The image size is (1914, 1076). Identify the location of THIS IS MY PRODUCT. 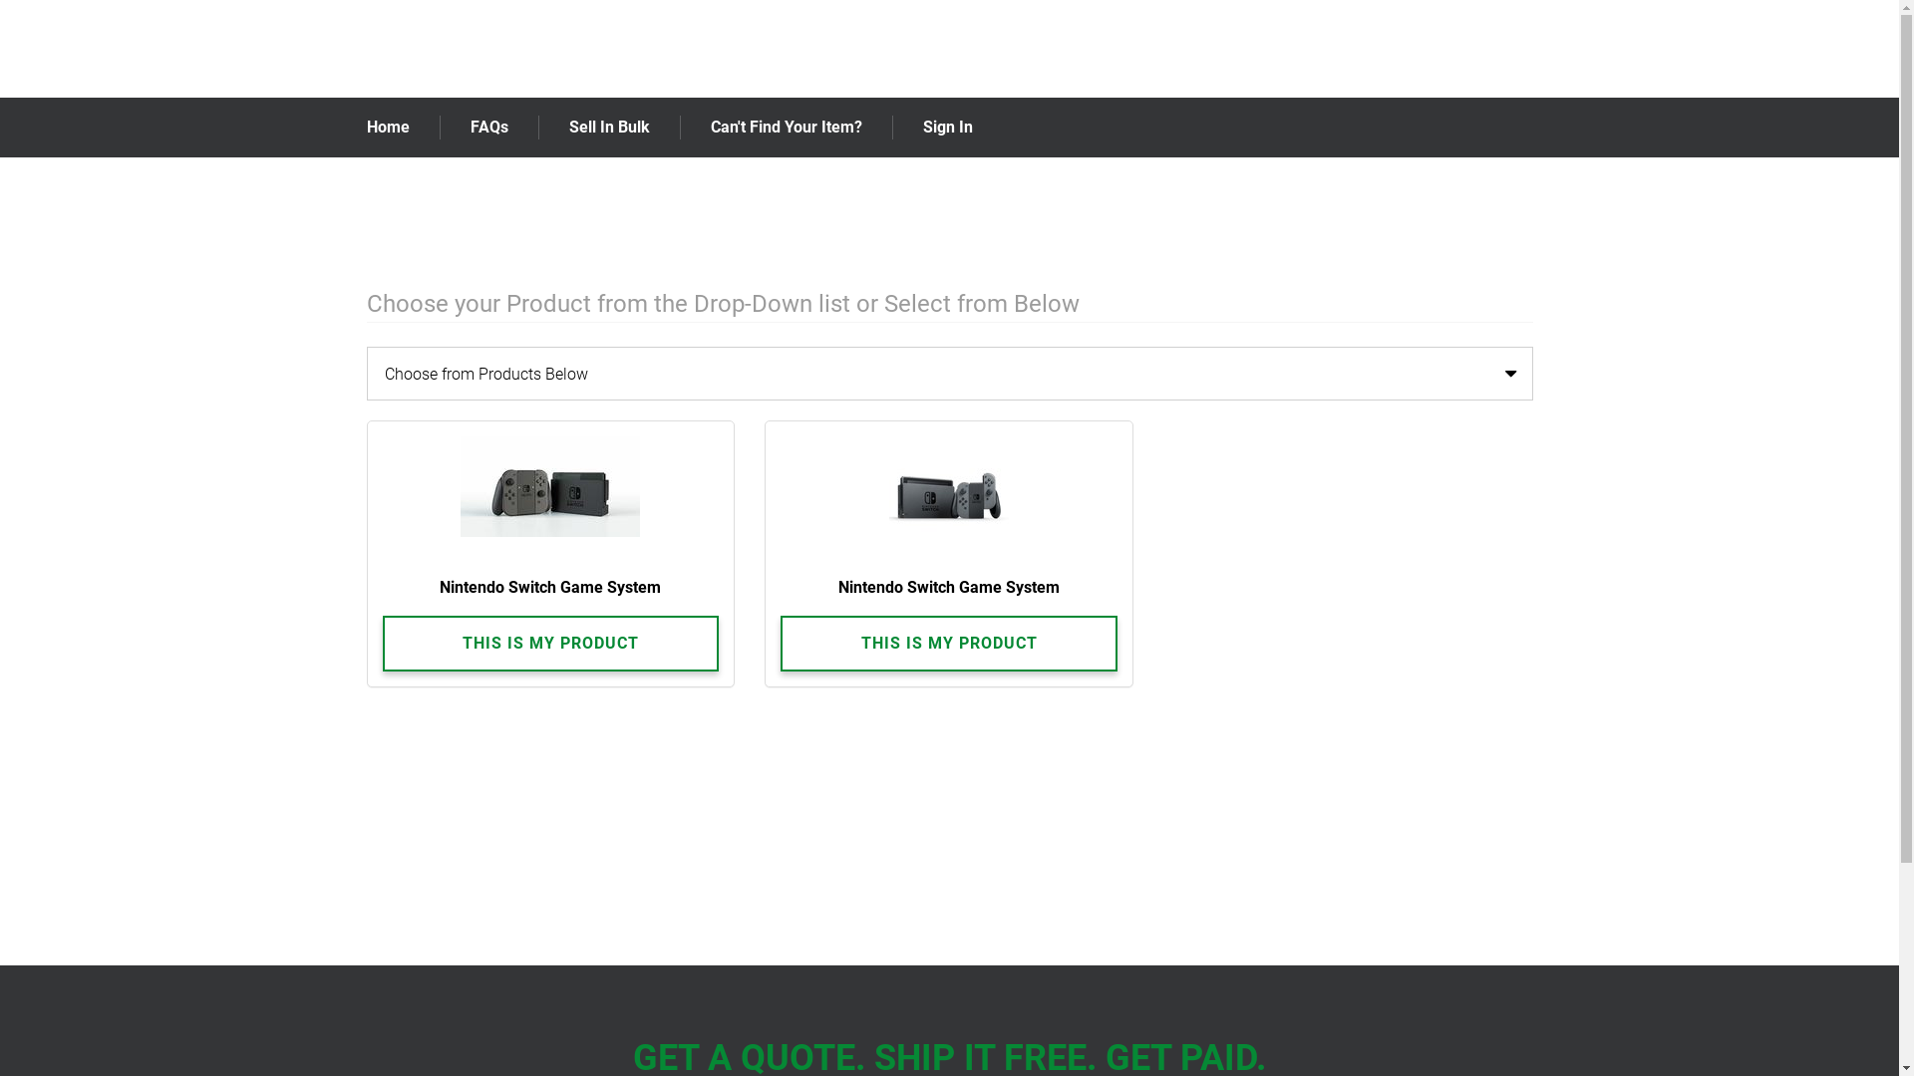
(949, 644).